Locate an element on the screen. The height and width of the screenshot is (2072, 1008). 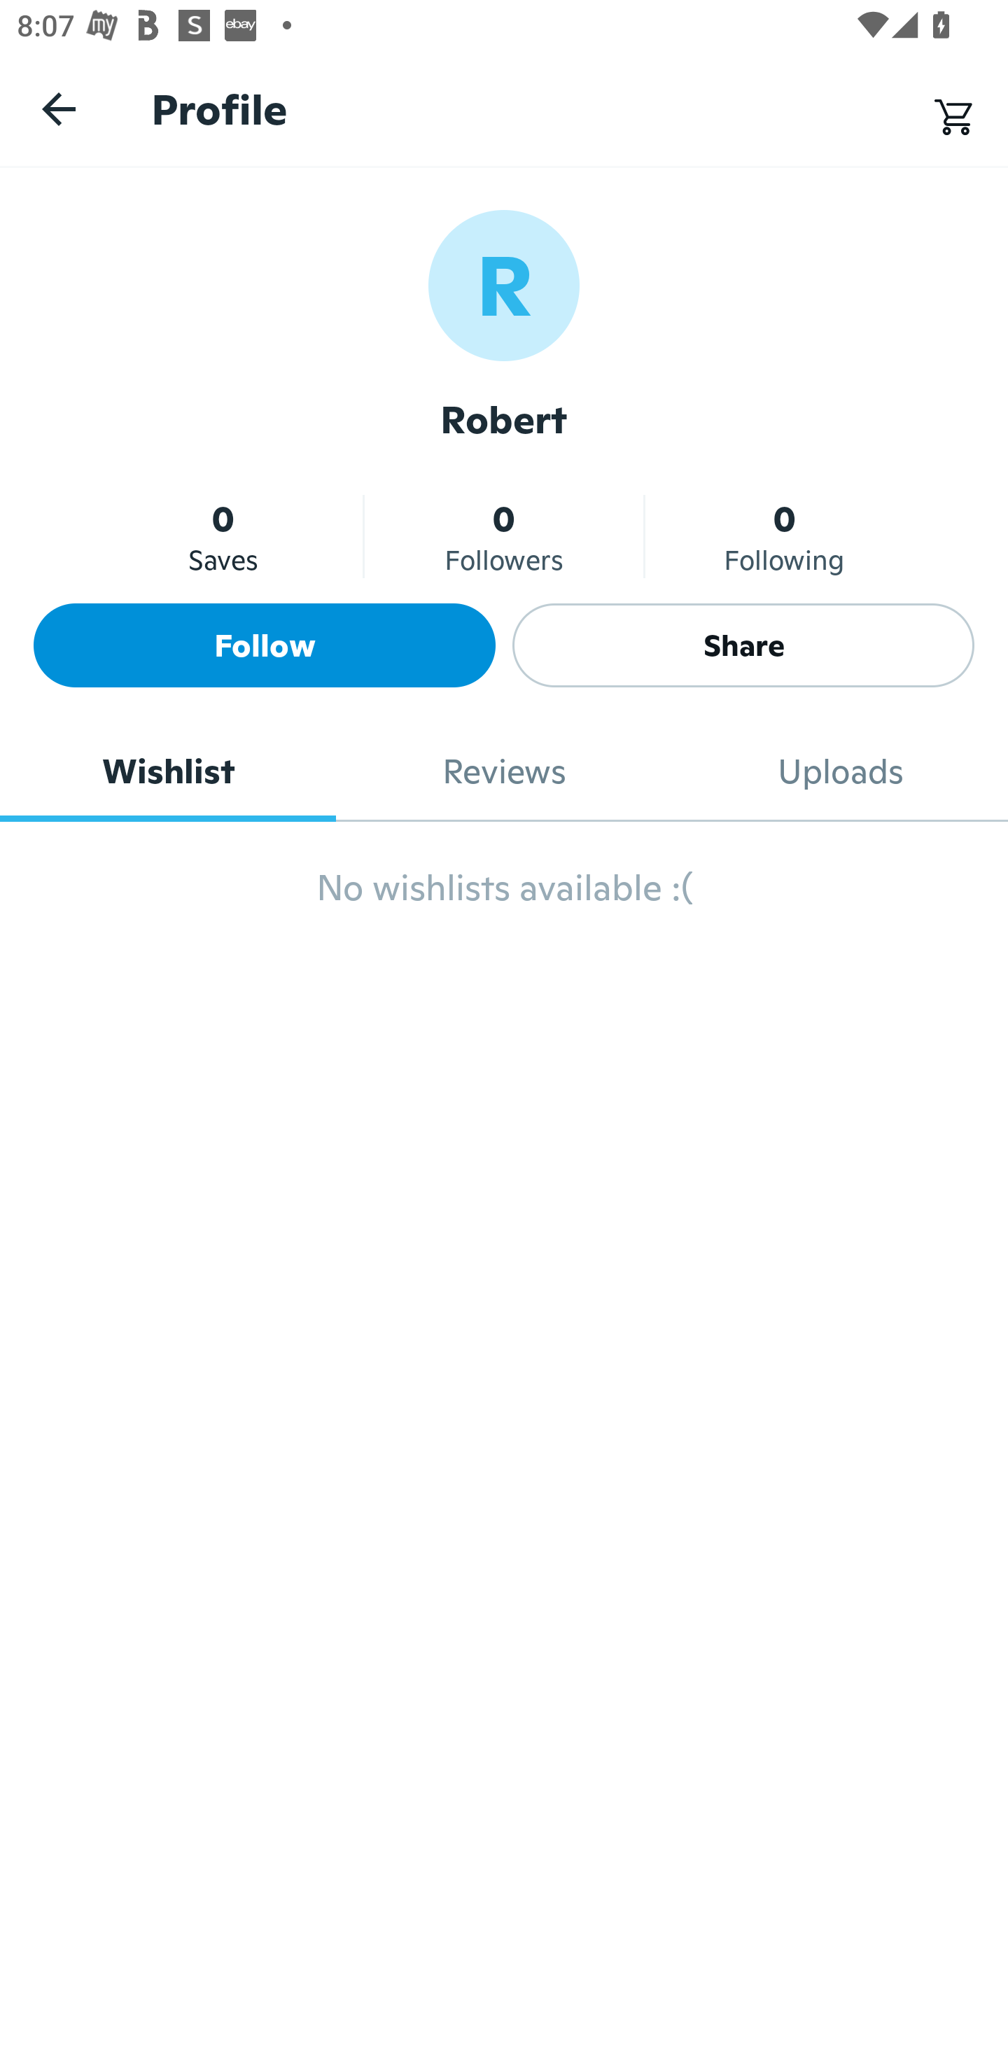
No wishlists available :( is located at coordinates (504, 898).